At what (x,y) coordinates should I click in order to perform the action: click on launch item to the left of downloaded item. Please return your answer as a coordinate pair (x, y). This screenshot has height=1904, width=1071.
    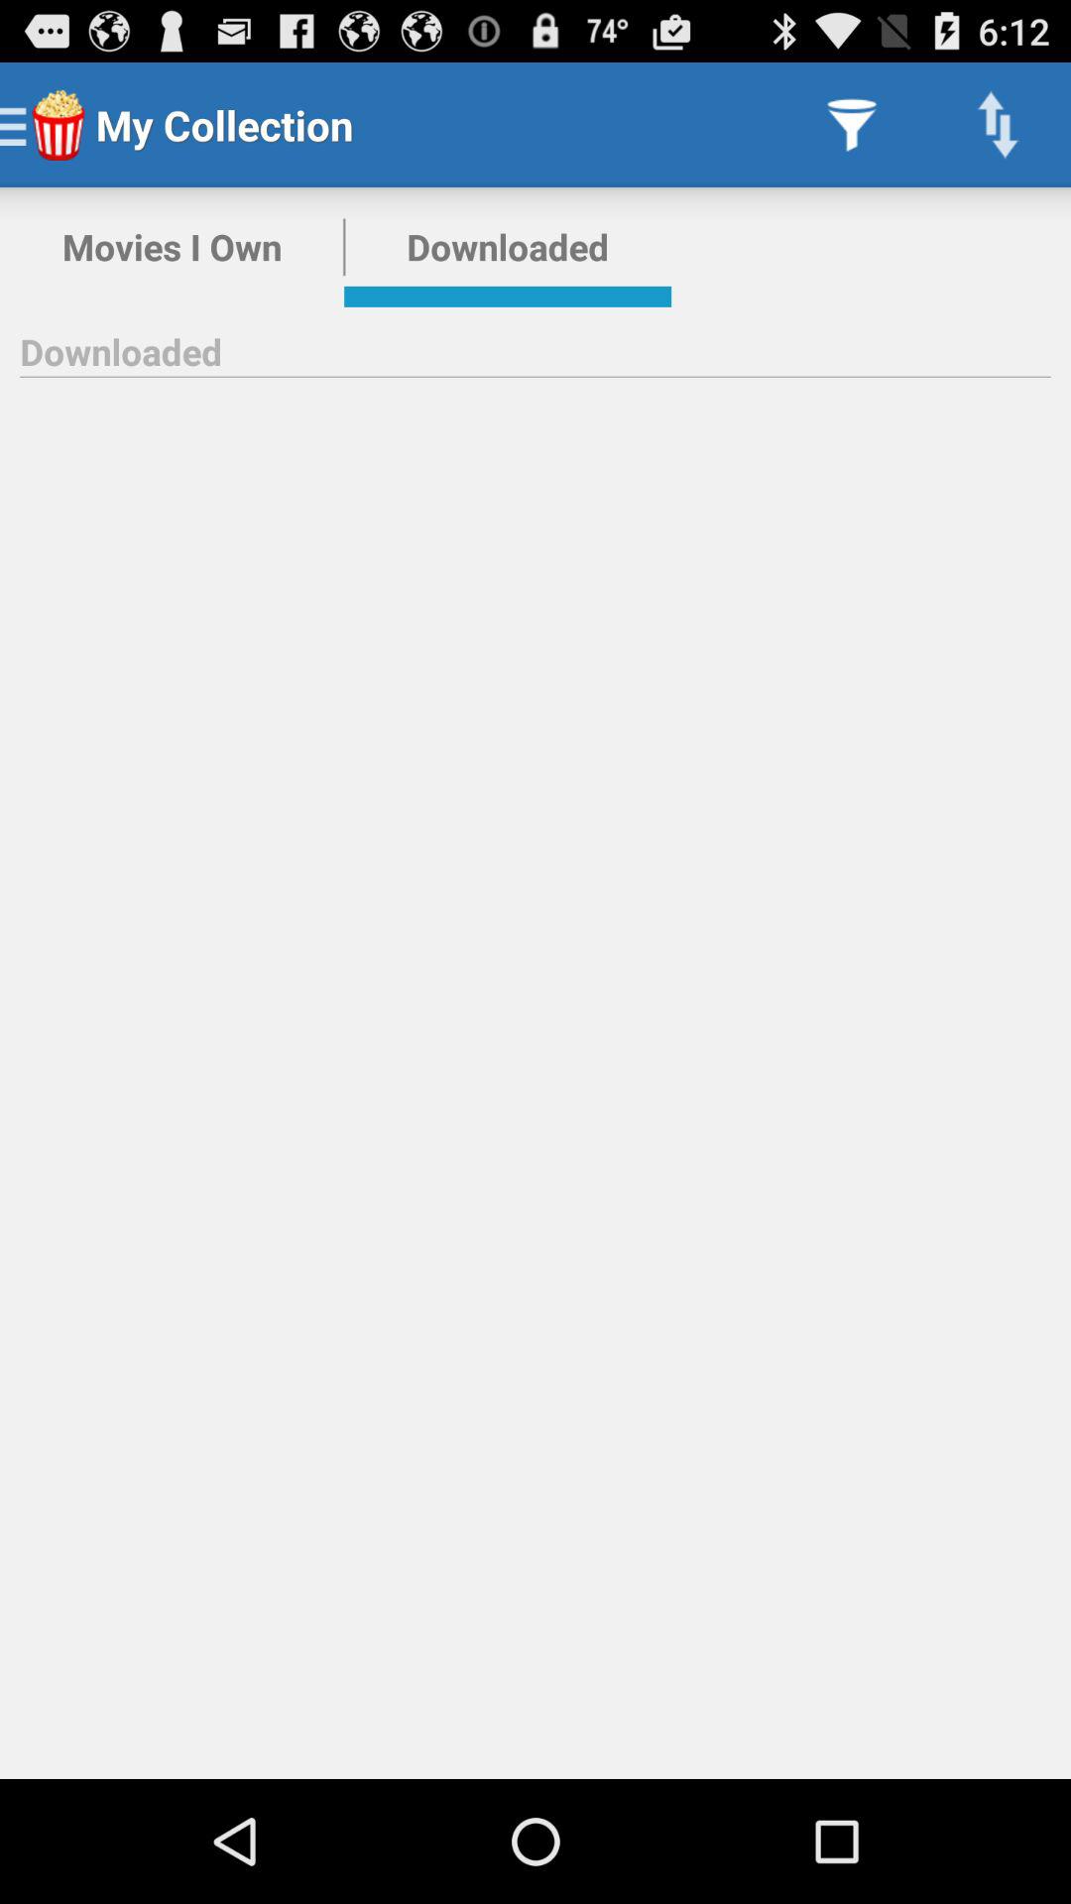
    Looking at the image, I should click on (173, 247).